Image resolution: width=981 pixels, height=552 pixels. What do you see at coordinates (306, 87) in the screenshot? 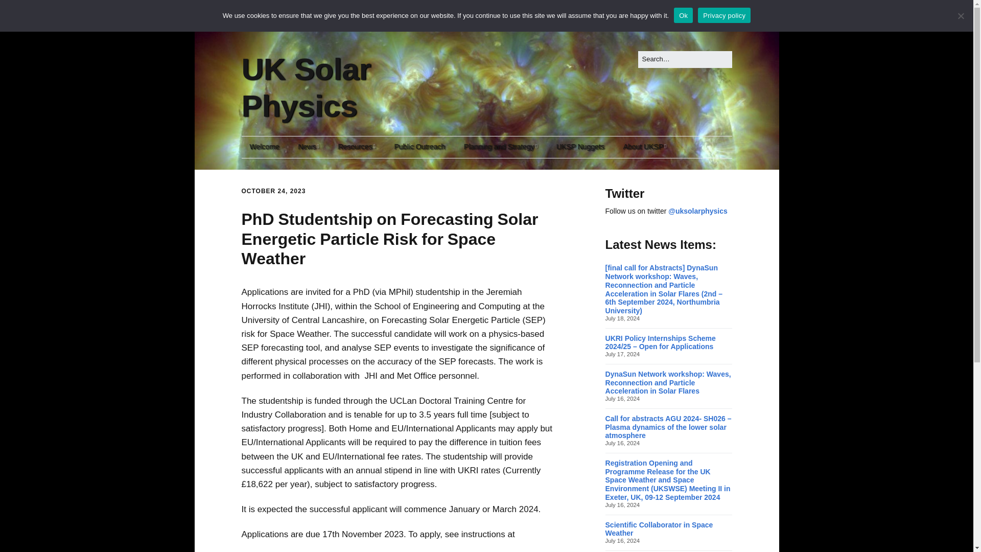
I see `UK Solar Physics` at bounding box center [306, 87].